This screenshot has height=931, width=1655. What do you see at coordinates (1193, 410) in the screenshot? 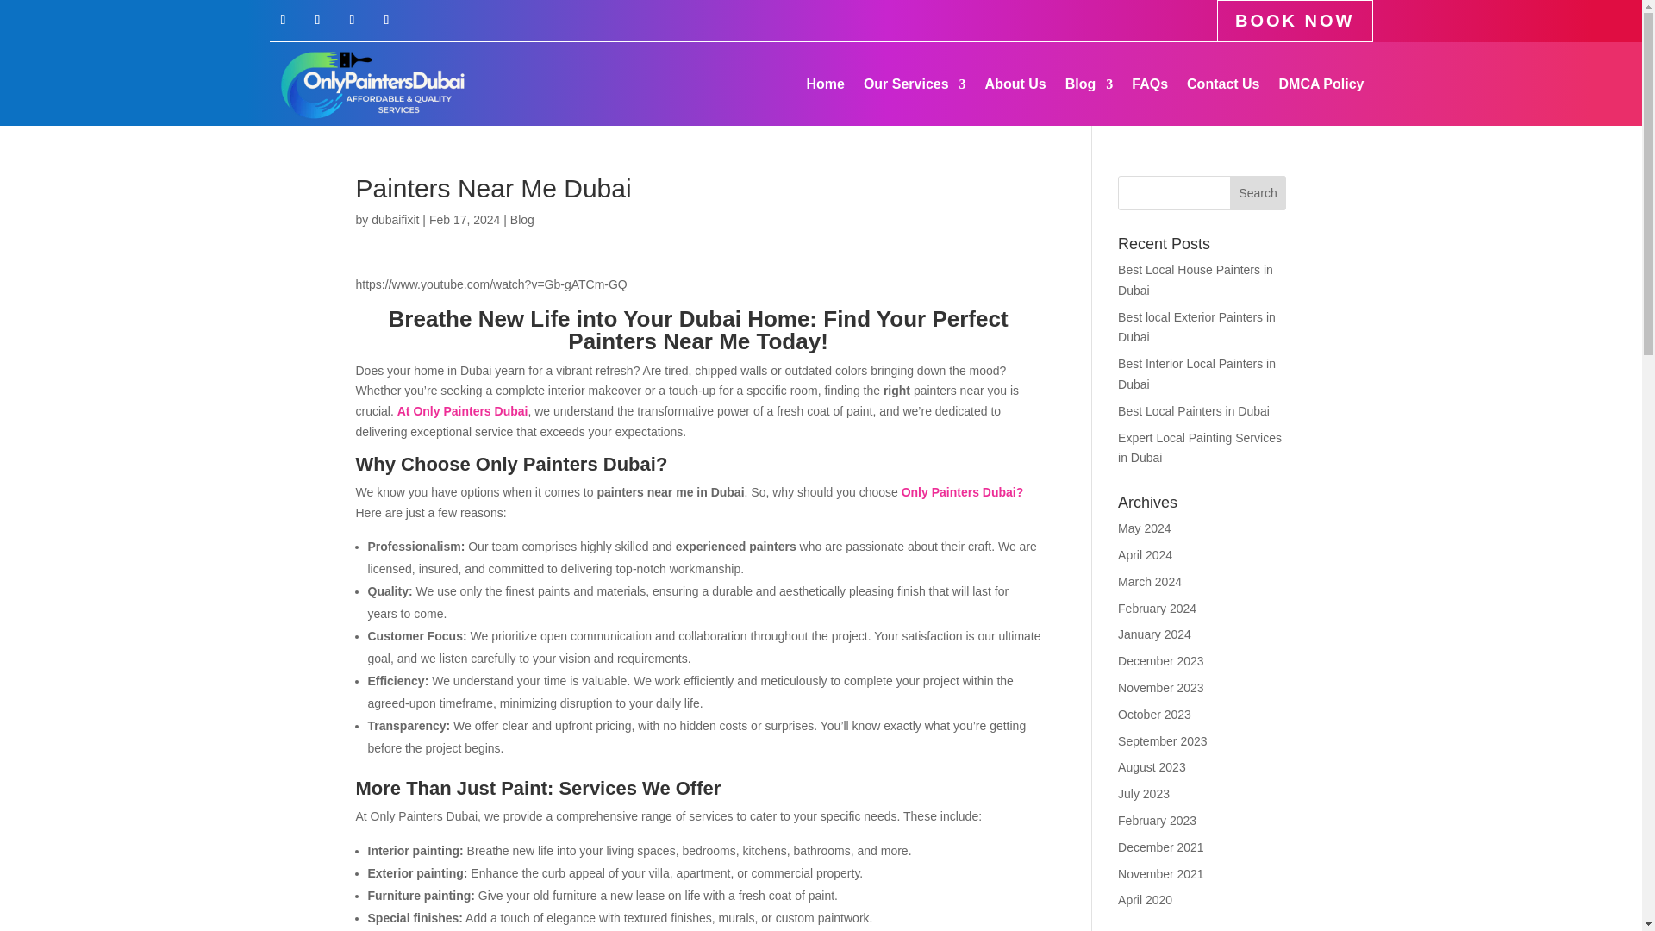
I see `Best Local Painters in Dubai` at bounding box center [1193, 410].